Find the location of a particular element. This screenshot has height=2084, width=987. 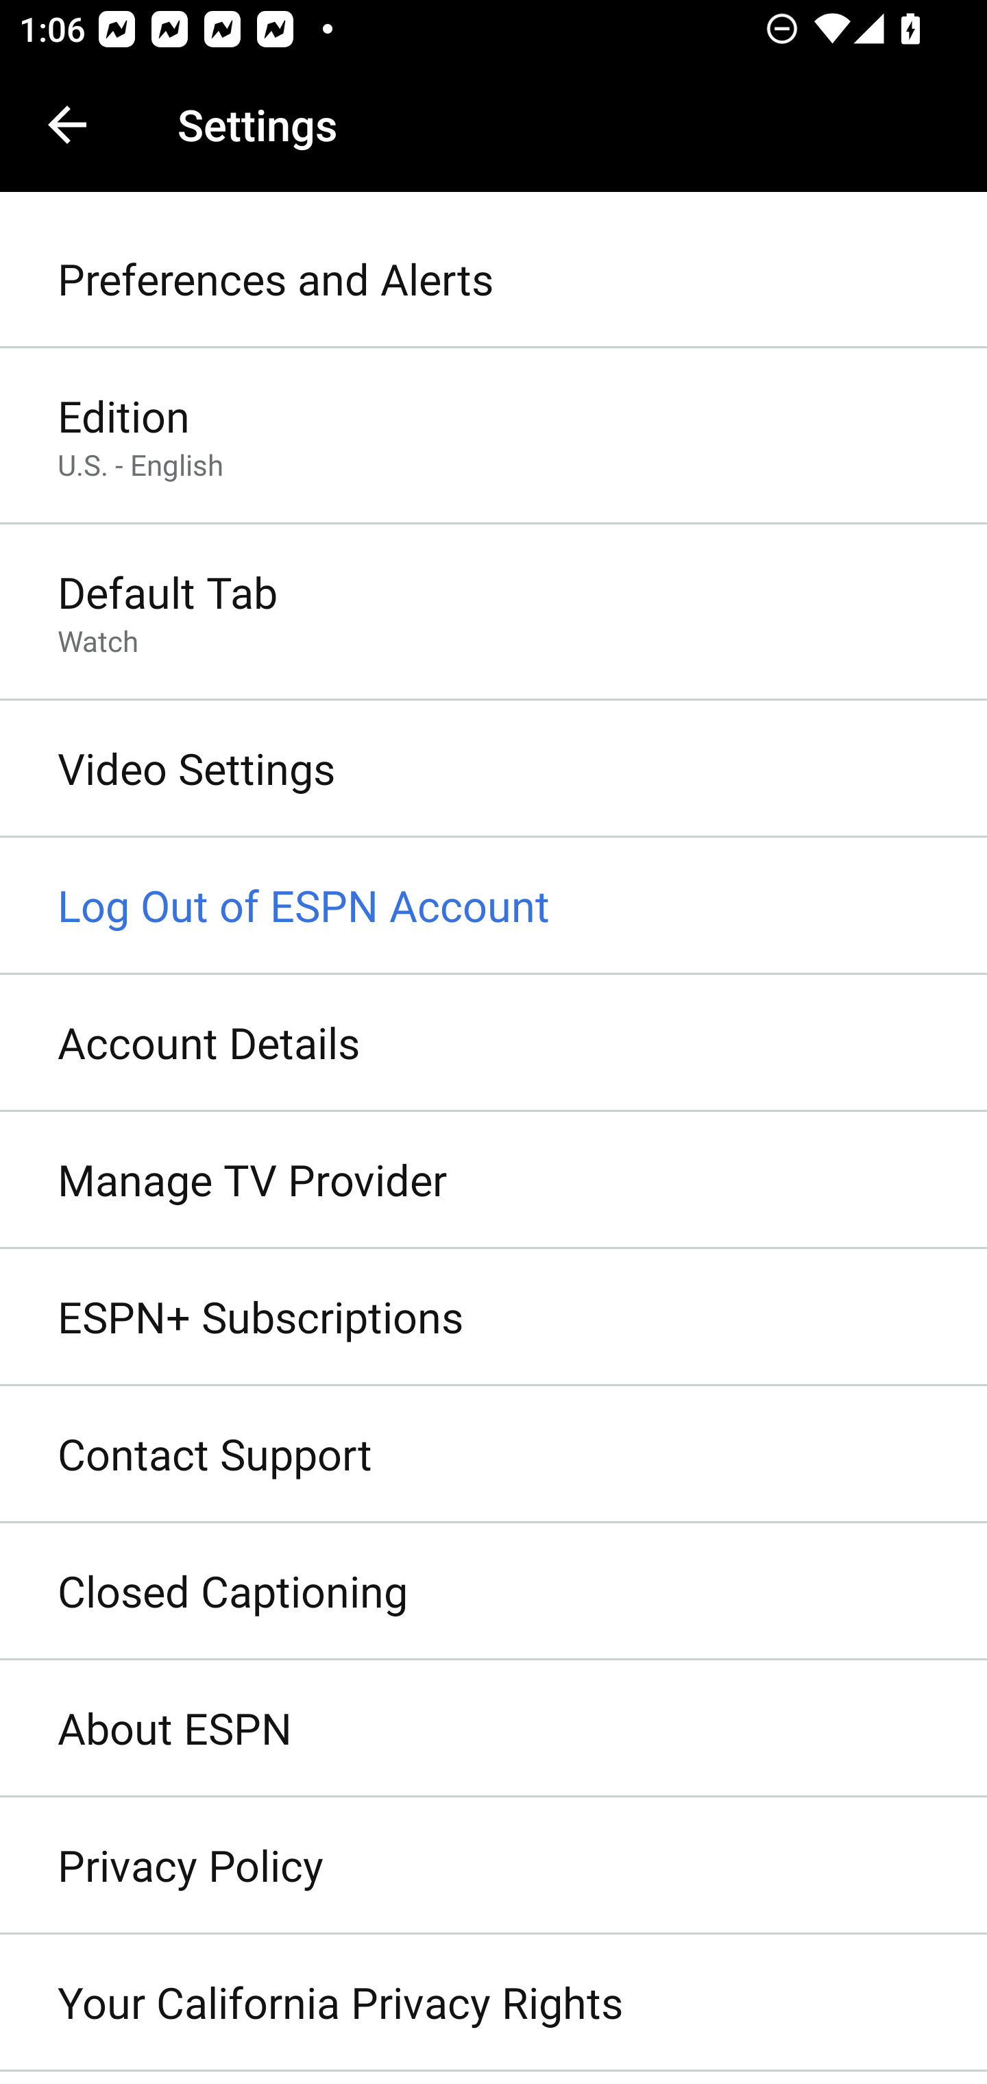

Closed Captioning is located at coordinates (493, 1592).